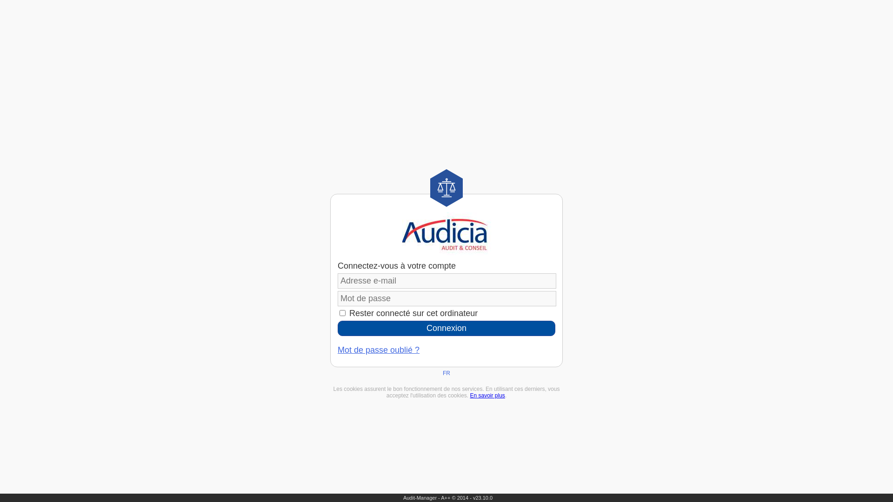  I want to click on En savoir plus, so click(487, 396).